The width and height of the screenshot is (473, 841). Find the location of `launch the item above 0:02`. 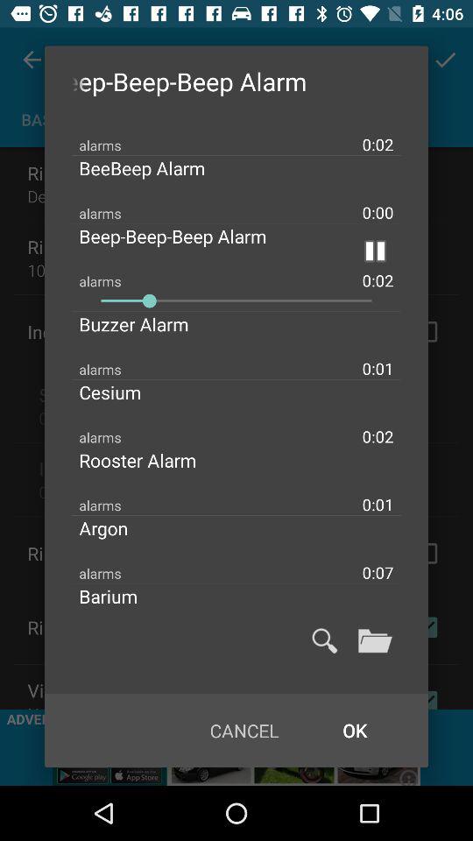

launch the item above 0:02 is located at coordinates (375, 251).